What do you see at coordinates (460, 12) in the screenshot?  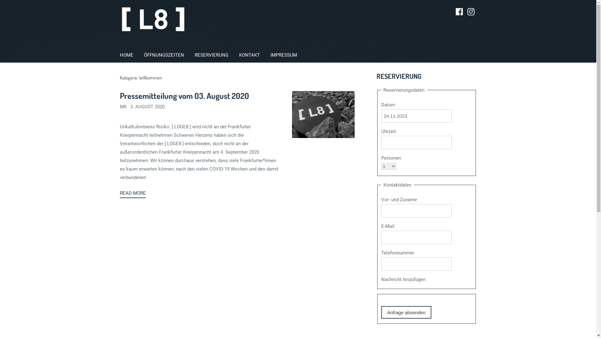 I see `Facebook` at bounding box center [460, 12].